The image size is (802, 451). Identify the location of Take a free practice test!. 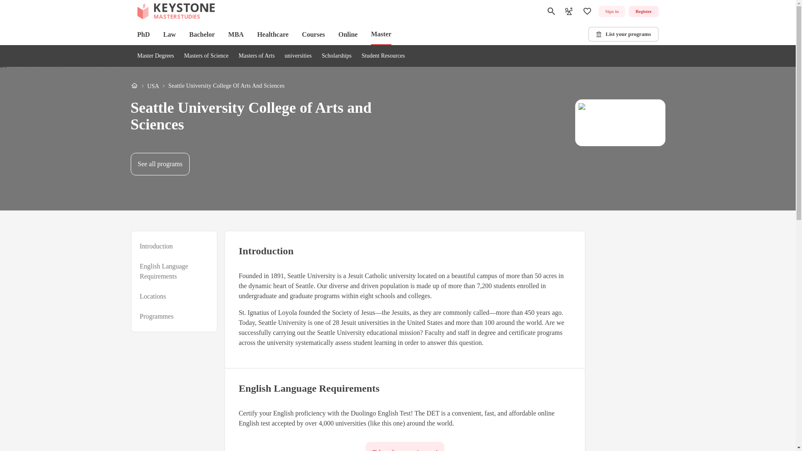
(160, 164).